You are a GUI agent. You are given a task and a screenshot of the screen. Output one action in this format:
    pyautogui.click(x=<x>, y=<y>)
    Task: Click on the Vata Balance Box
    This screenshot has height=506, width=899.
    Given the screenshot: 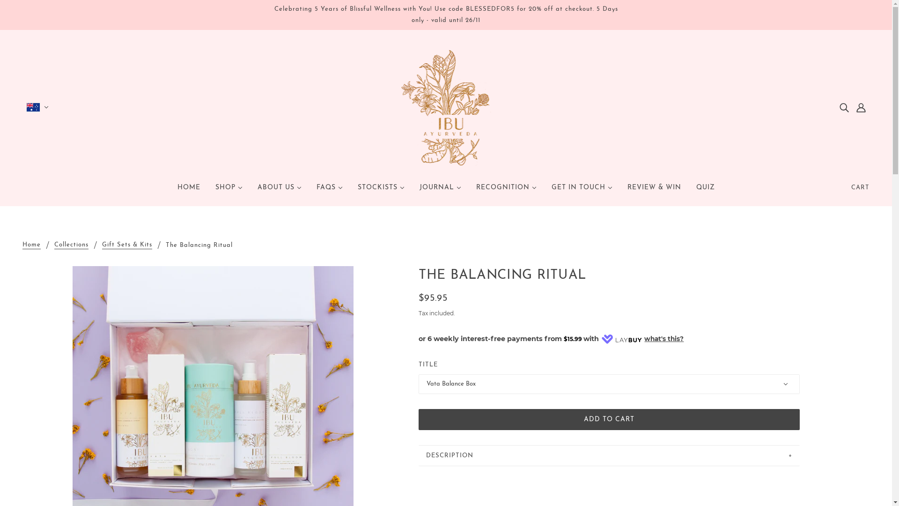 What is the action you would take?
    pyautogui.click(x=609, y=384)
    